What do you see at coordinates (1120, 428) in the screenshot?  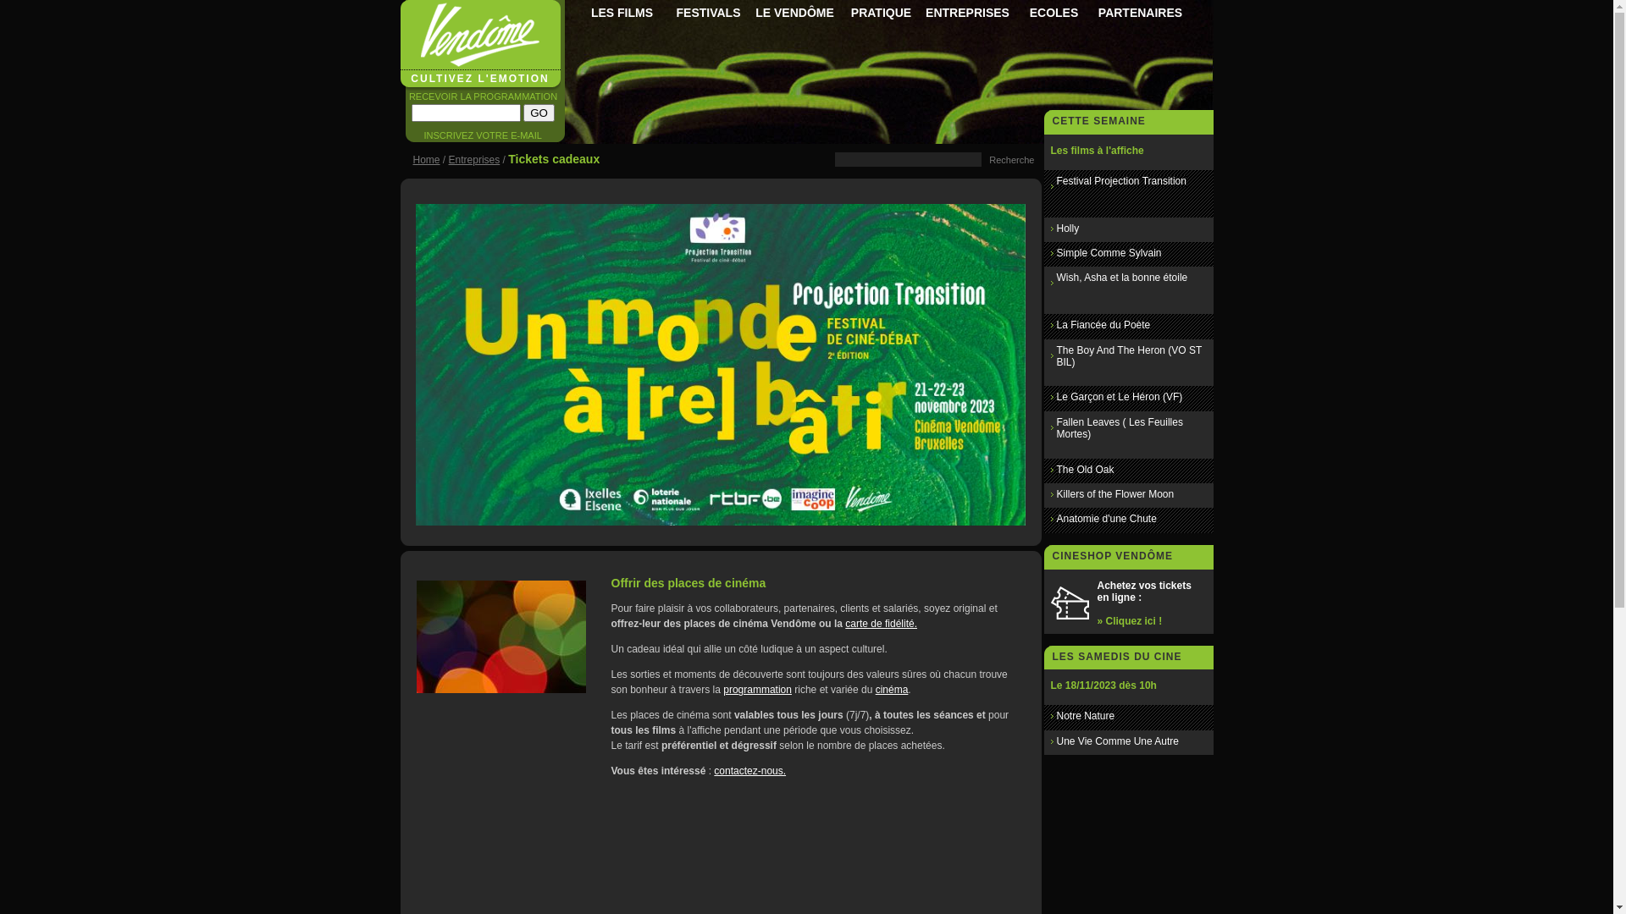 I see `Fallen Leaves ( Les Feuilles Mortes)` at bounding box center [1120, 428].